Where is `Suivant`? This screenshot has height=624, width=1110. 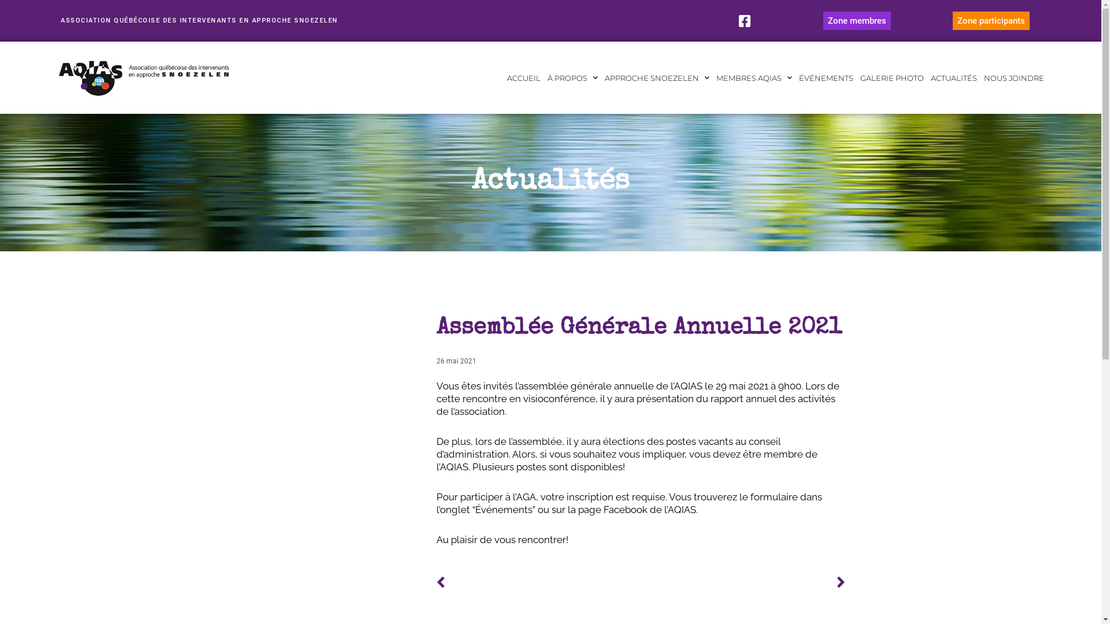
Suivant is located at coordinates (743, 583).